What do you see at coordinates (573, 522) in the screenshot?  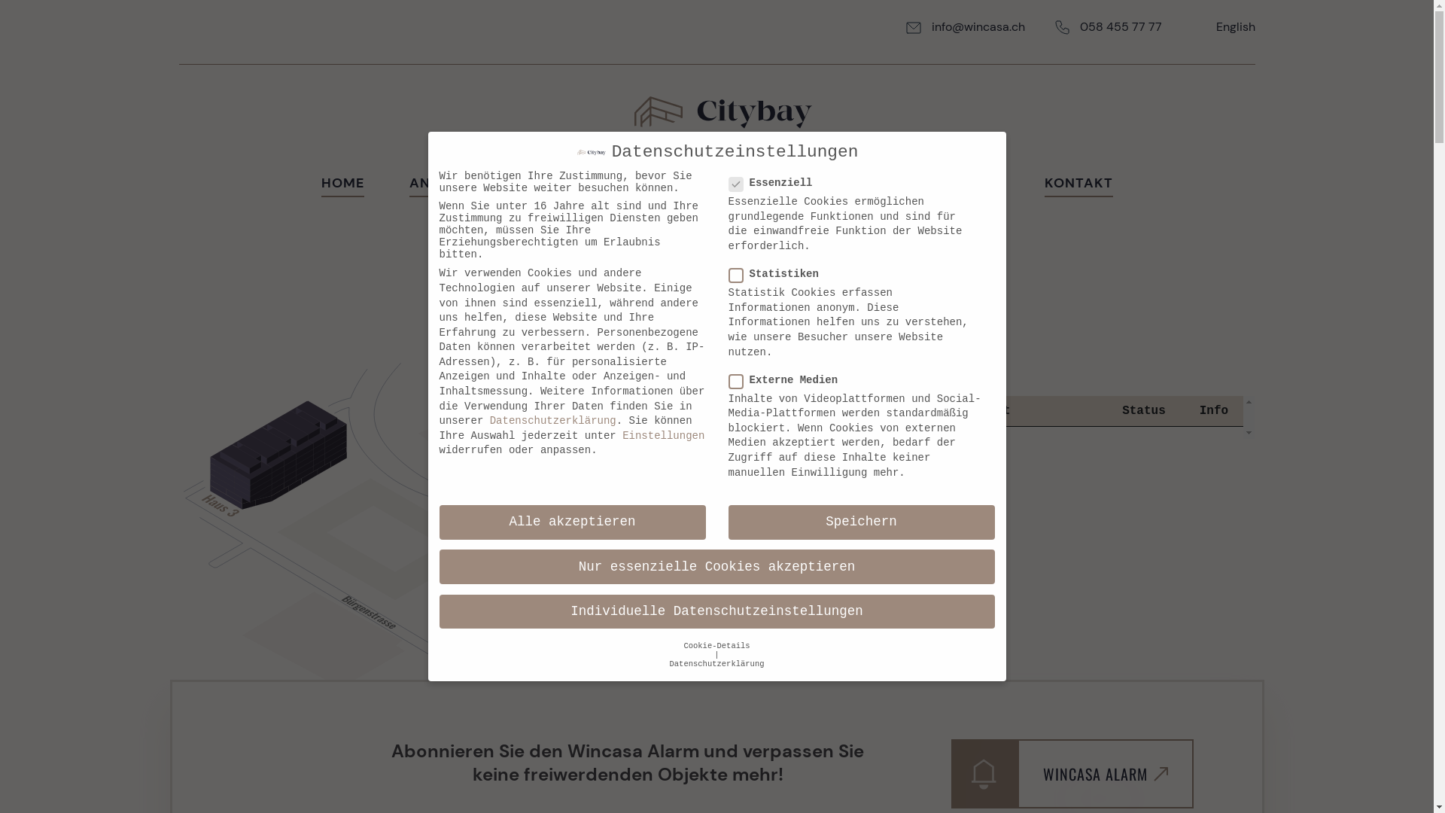 I see `Alle akzeptieren` at bounding box center [573, 522].